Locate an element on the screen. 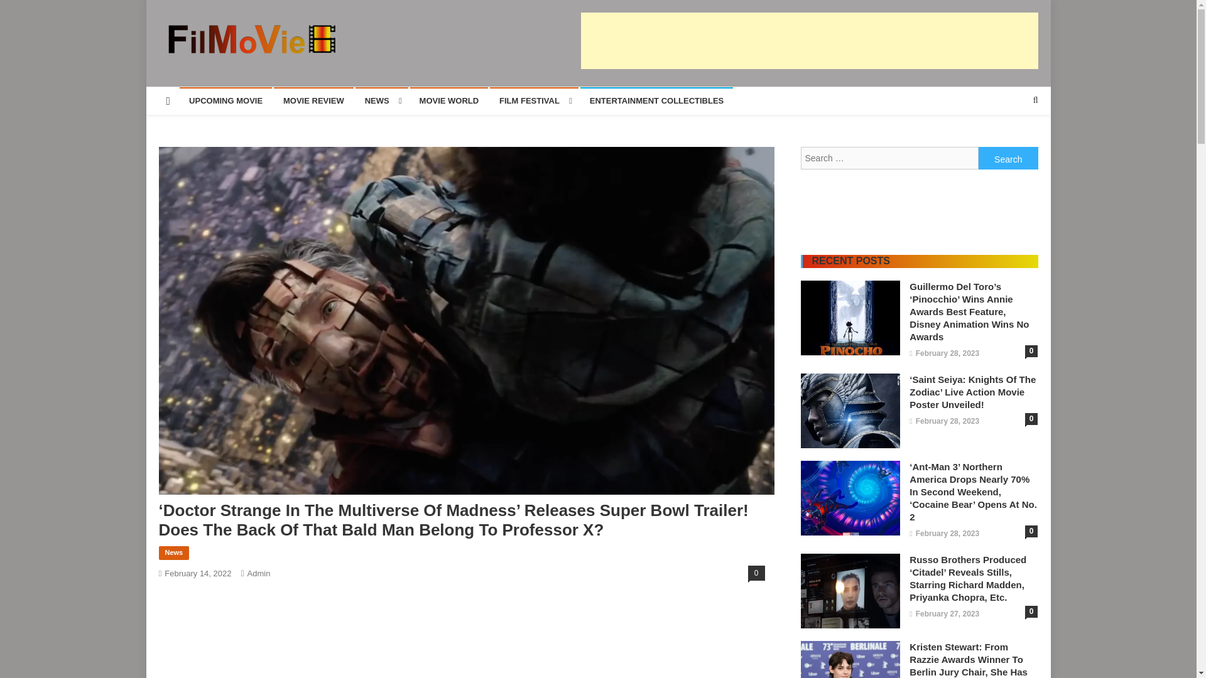 This screenshot has width=1206, height=678. 0 is located at coordinates (756, 573).